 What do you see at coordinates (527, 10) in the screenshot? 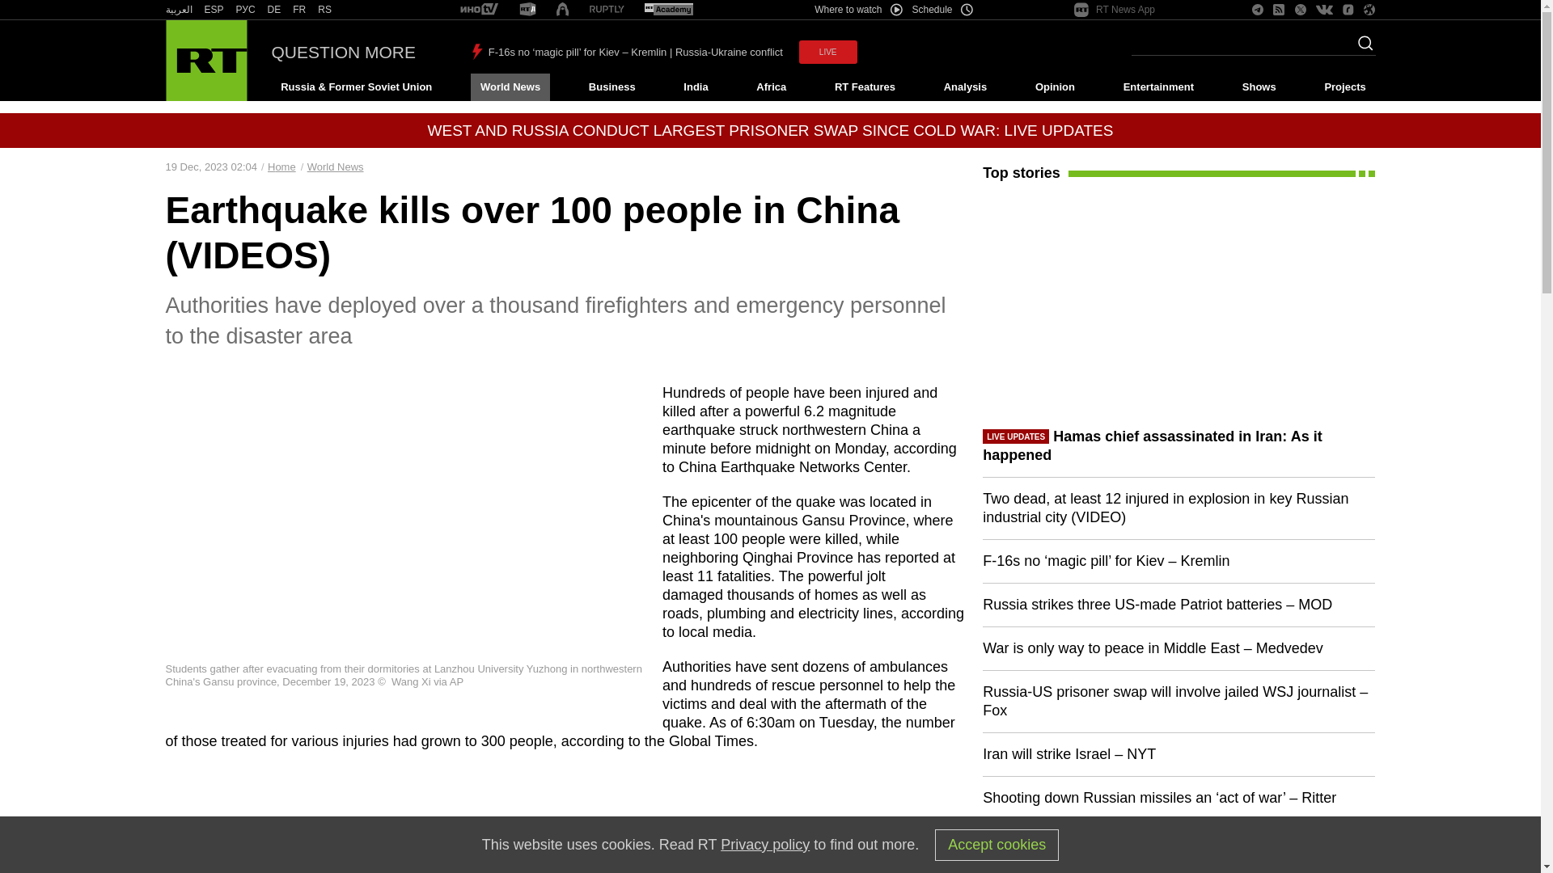
I see `RT ` at bounding box center [527, 10].